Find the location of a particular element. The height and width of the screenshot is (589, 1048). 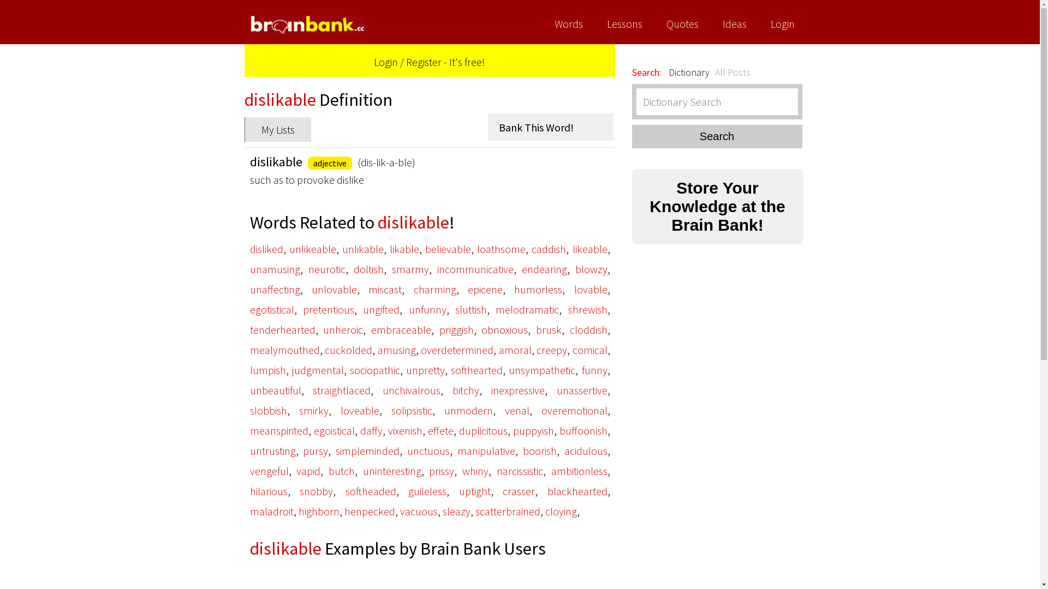

egoistical is located at coordinates (334, 431).